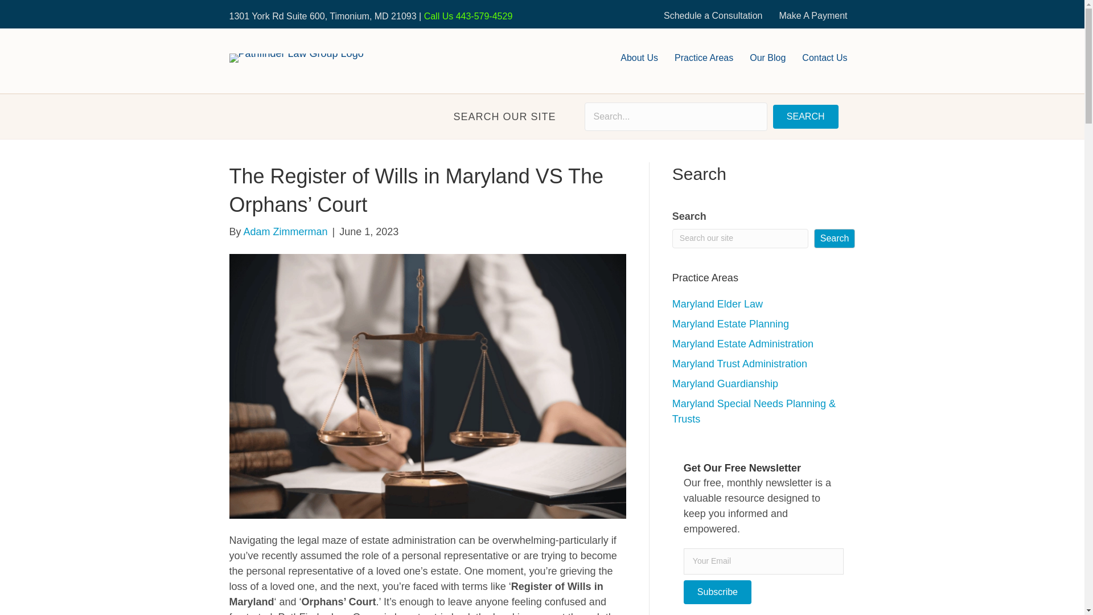 Image resolution: width=1093 pixels, height=615 pixels. I want to click on Schedule a Consultation, so click(713, 16).